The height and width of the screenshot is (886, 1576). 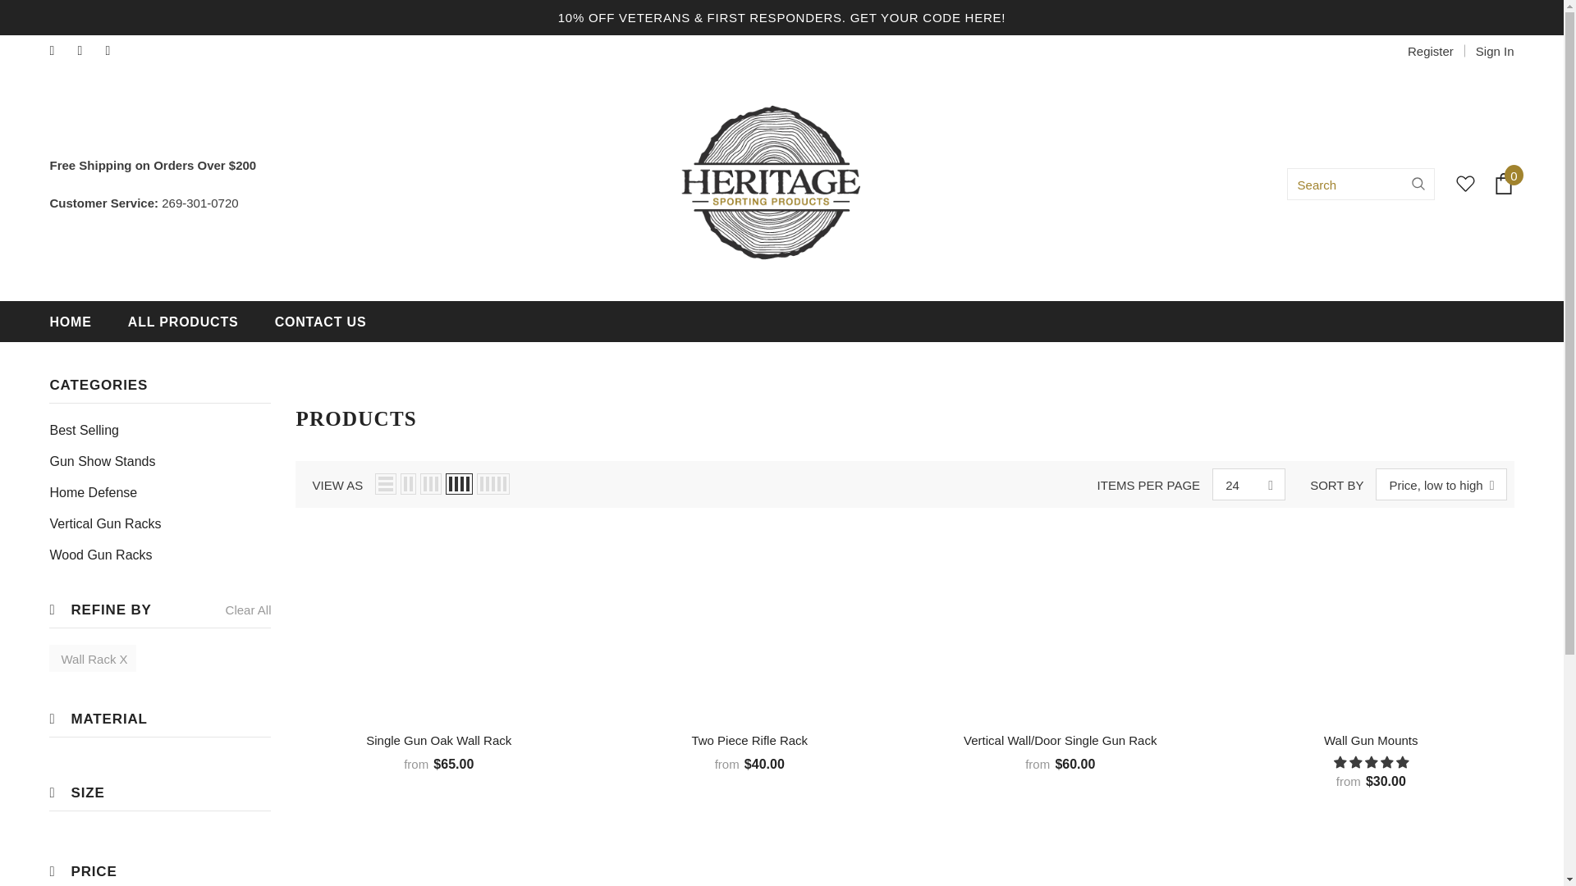 What do you see at coordinates (1489, 51) in the screenshot?
I see `Sign In` at bounding box center [1489, 51].